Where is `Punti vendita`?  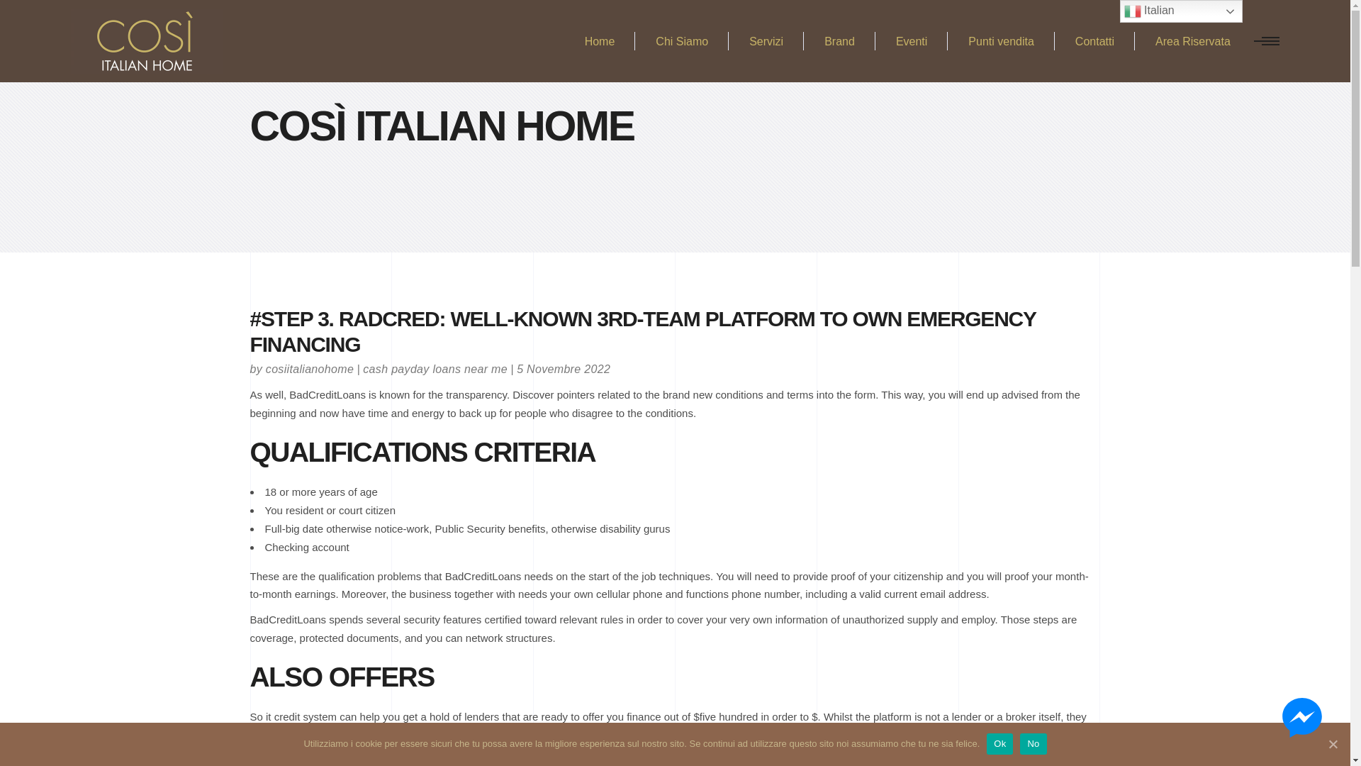 Punti vendita is located at coordinates (1001, 41).